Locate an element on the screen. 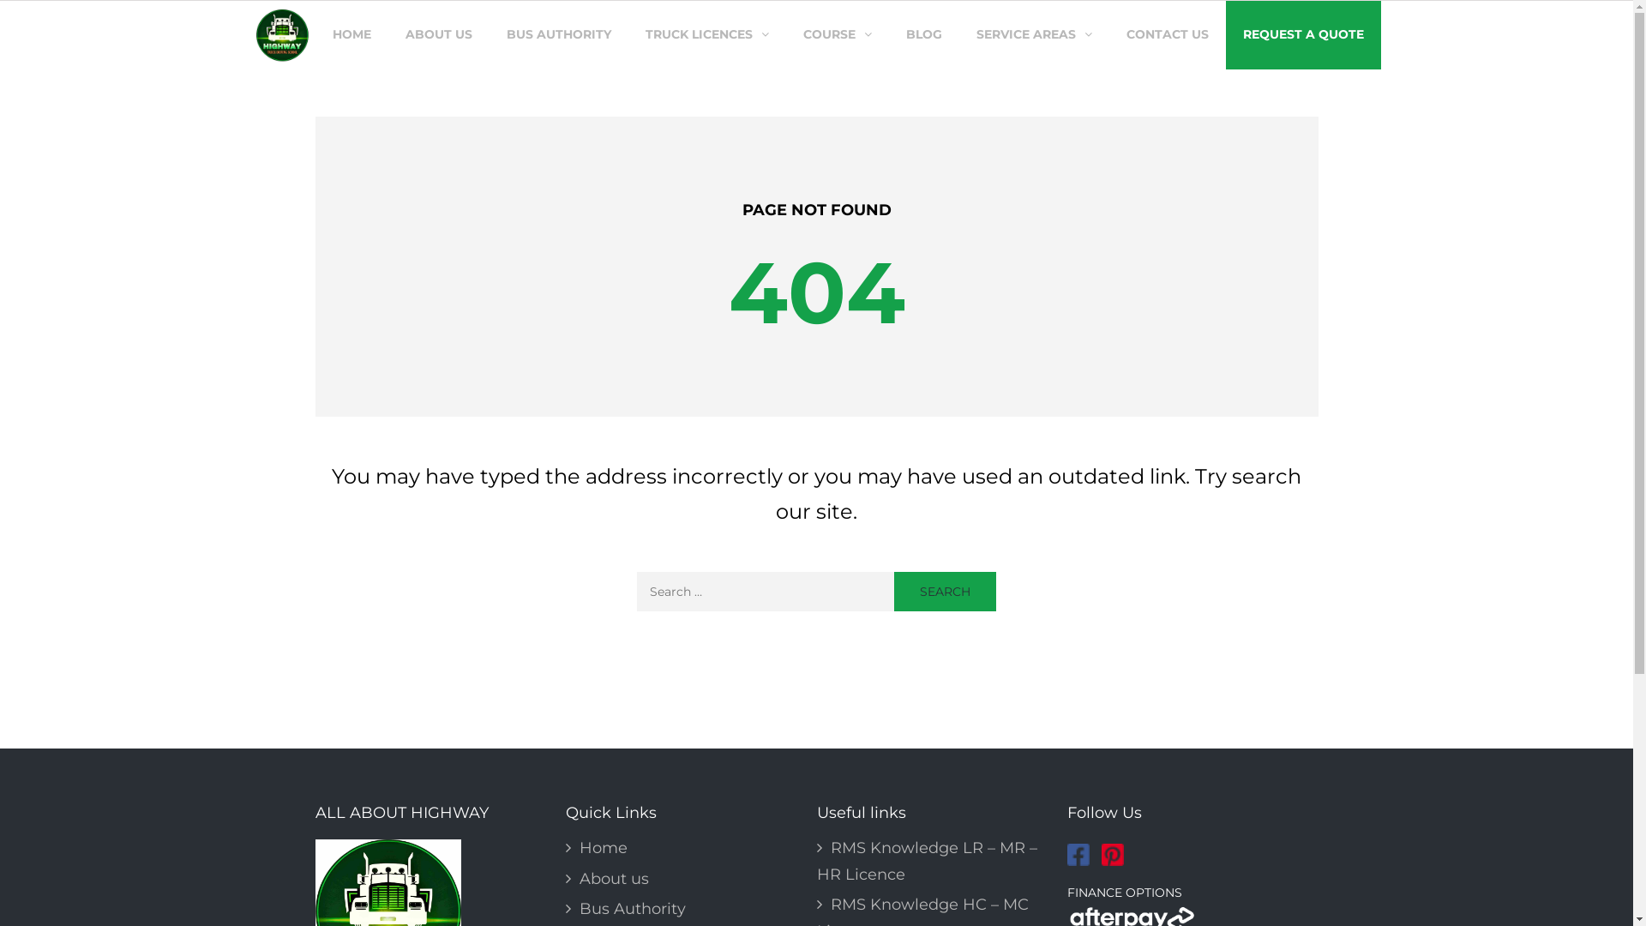 Image resolution: width=1646 pixels, height=926 pixels. Bus Authority is located at coordinates (626, 909).